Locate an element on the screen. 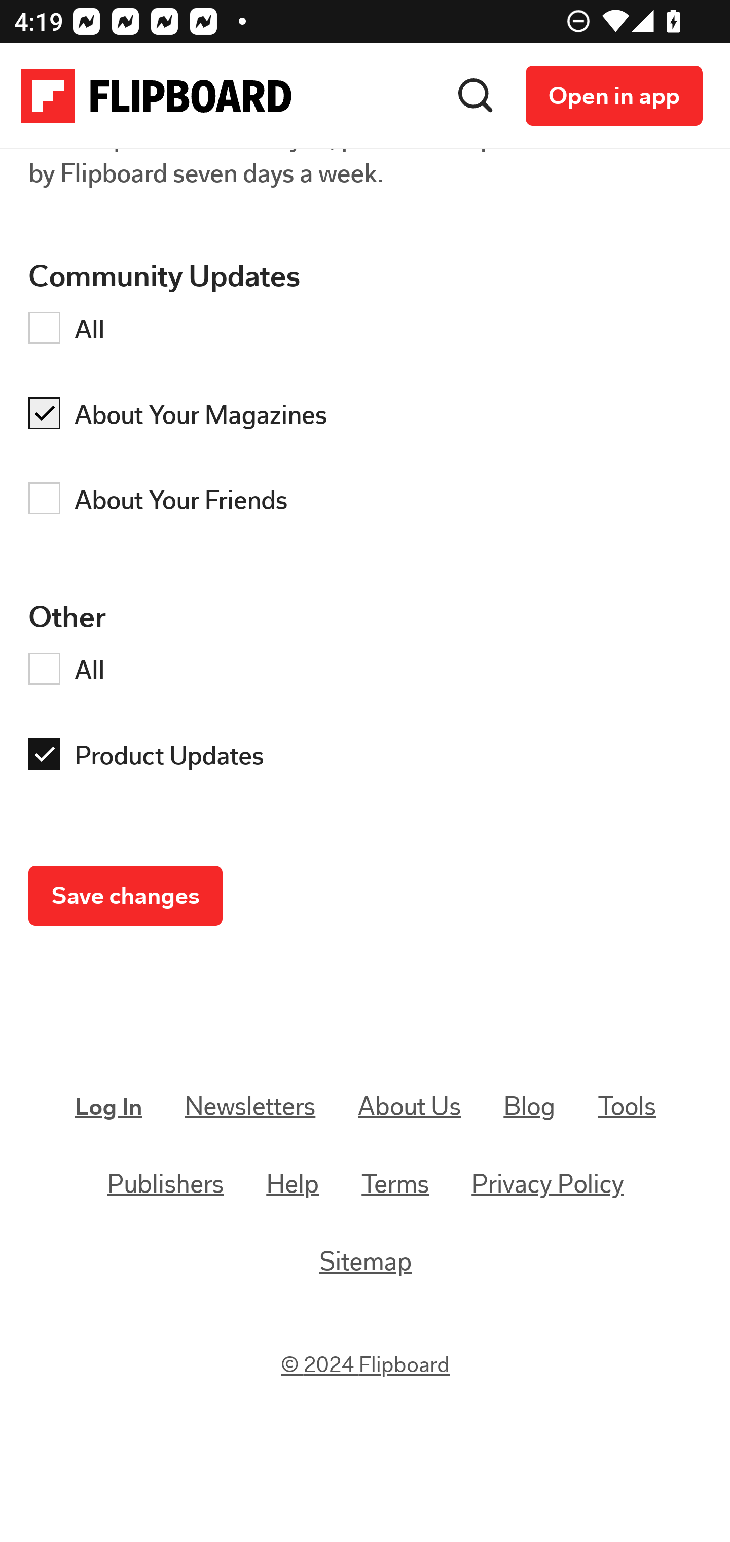 The height and width of the screenshot is (1542, 730). All is located at coordinates (370, 674).